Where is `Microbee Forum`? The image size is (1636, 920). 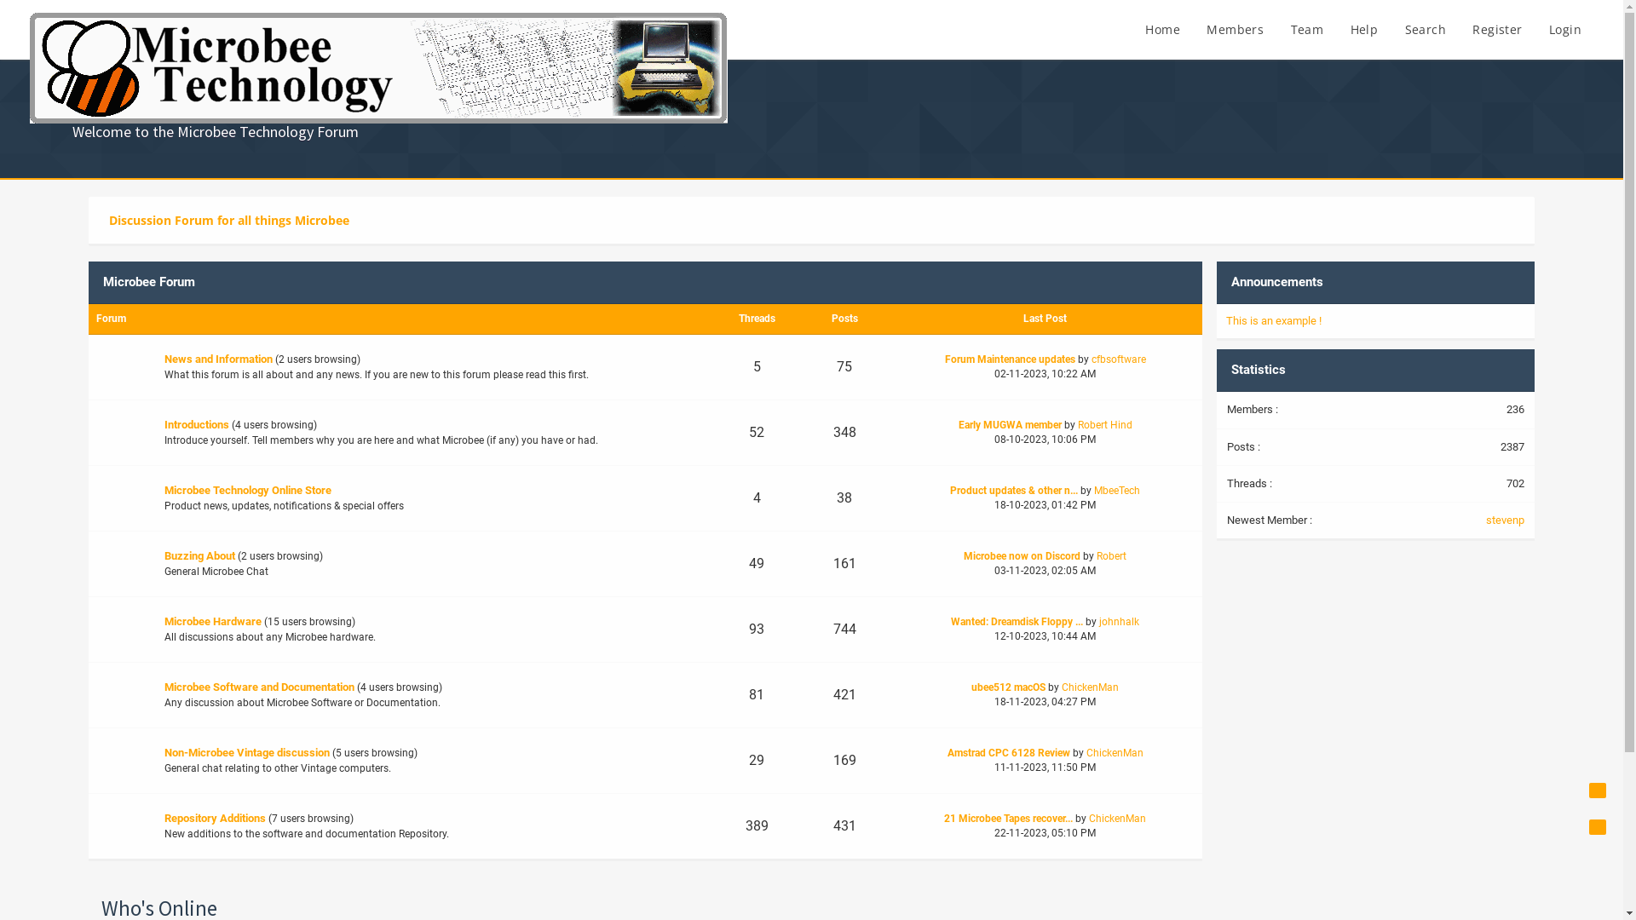 Microbee Forum is located at coordinates (149, 282).